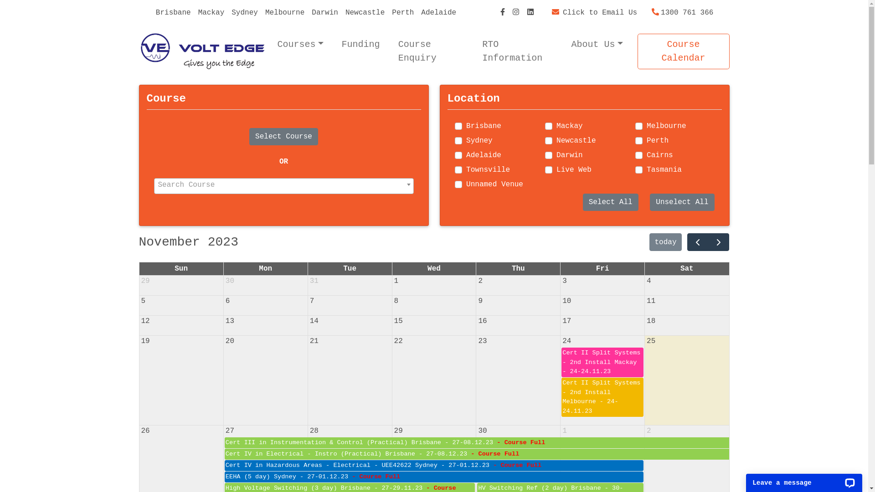  What do you see at coordinates (230, 341) in the screenshot?
I see `20` at bounding box center [230, 341].